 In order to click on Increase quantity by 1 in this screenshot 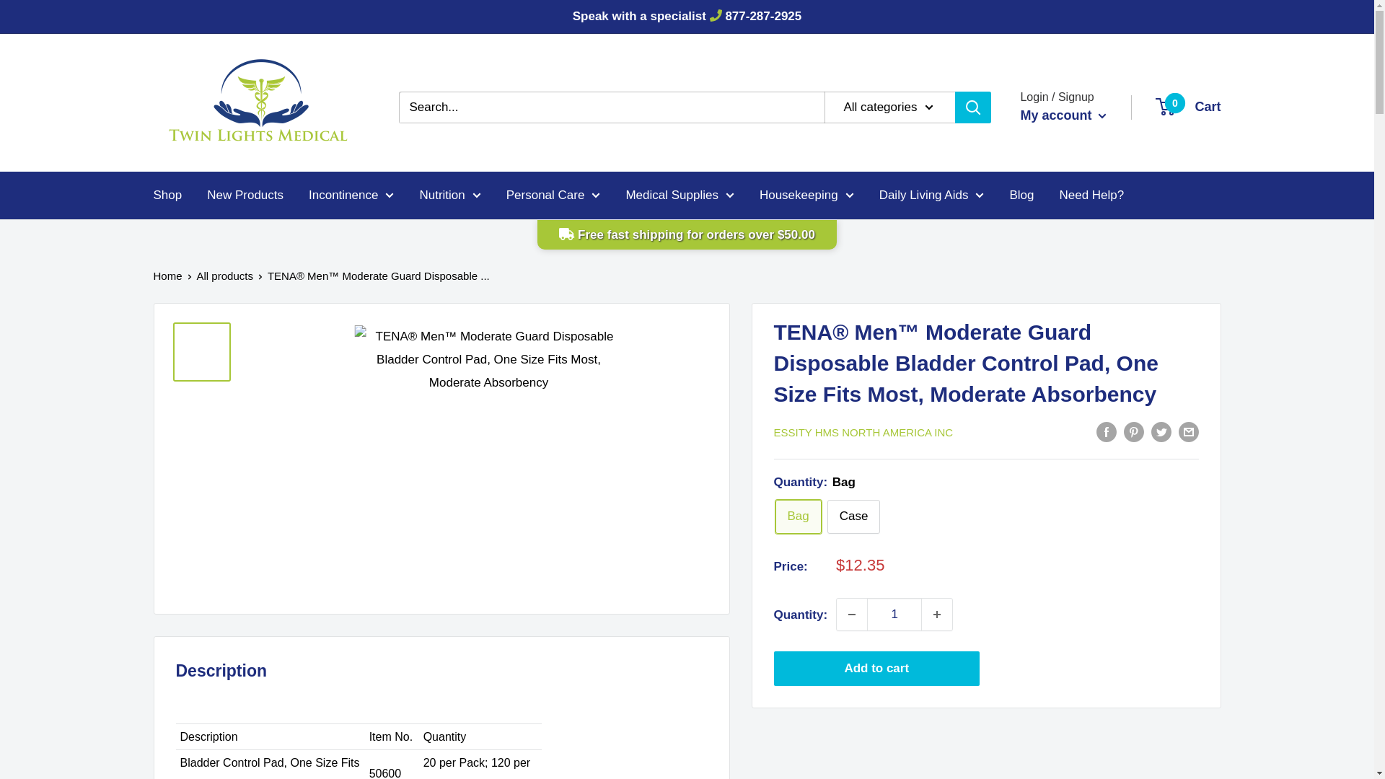, I will do `click(937, 615)`.